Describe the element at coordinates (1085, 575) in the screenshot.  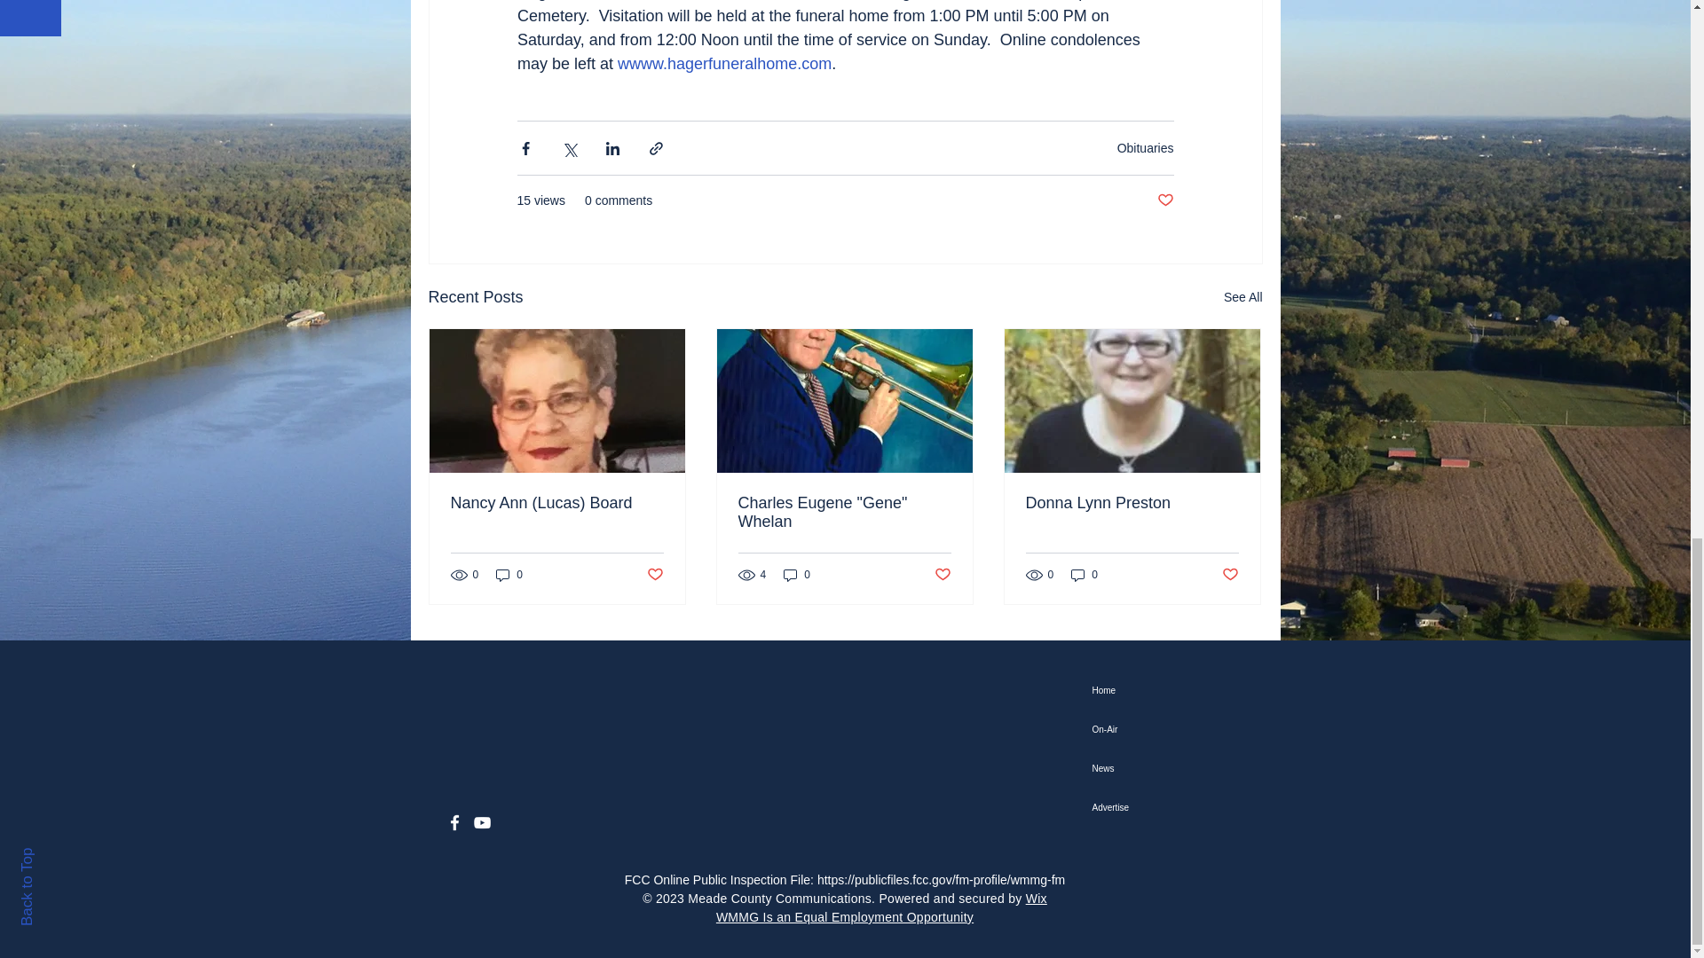
I see `0` at that location.